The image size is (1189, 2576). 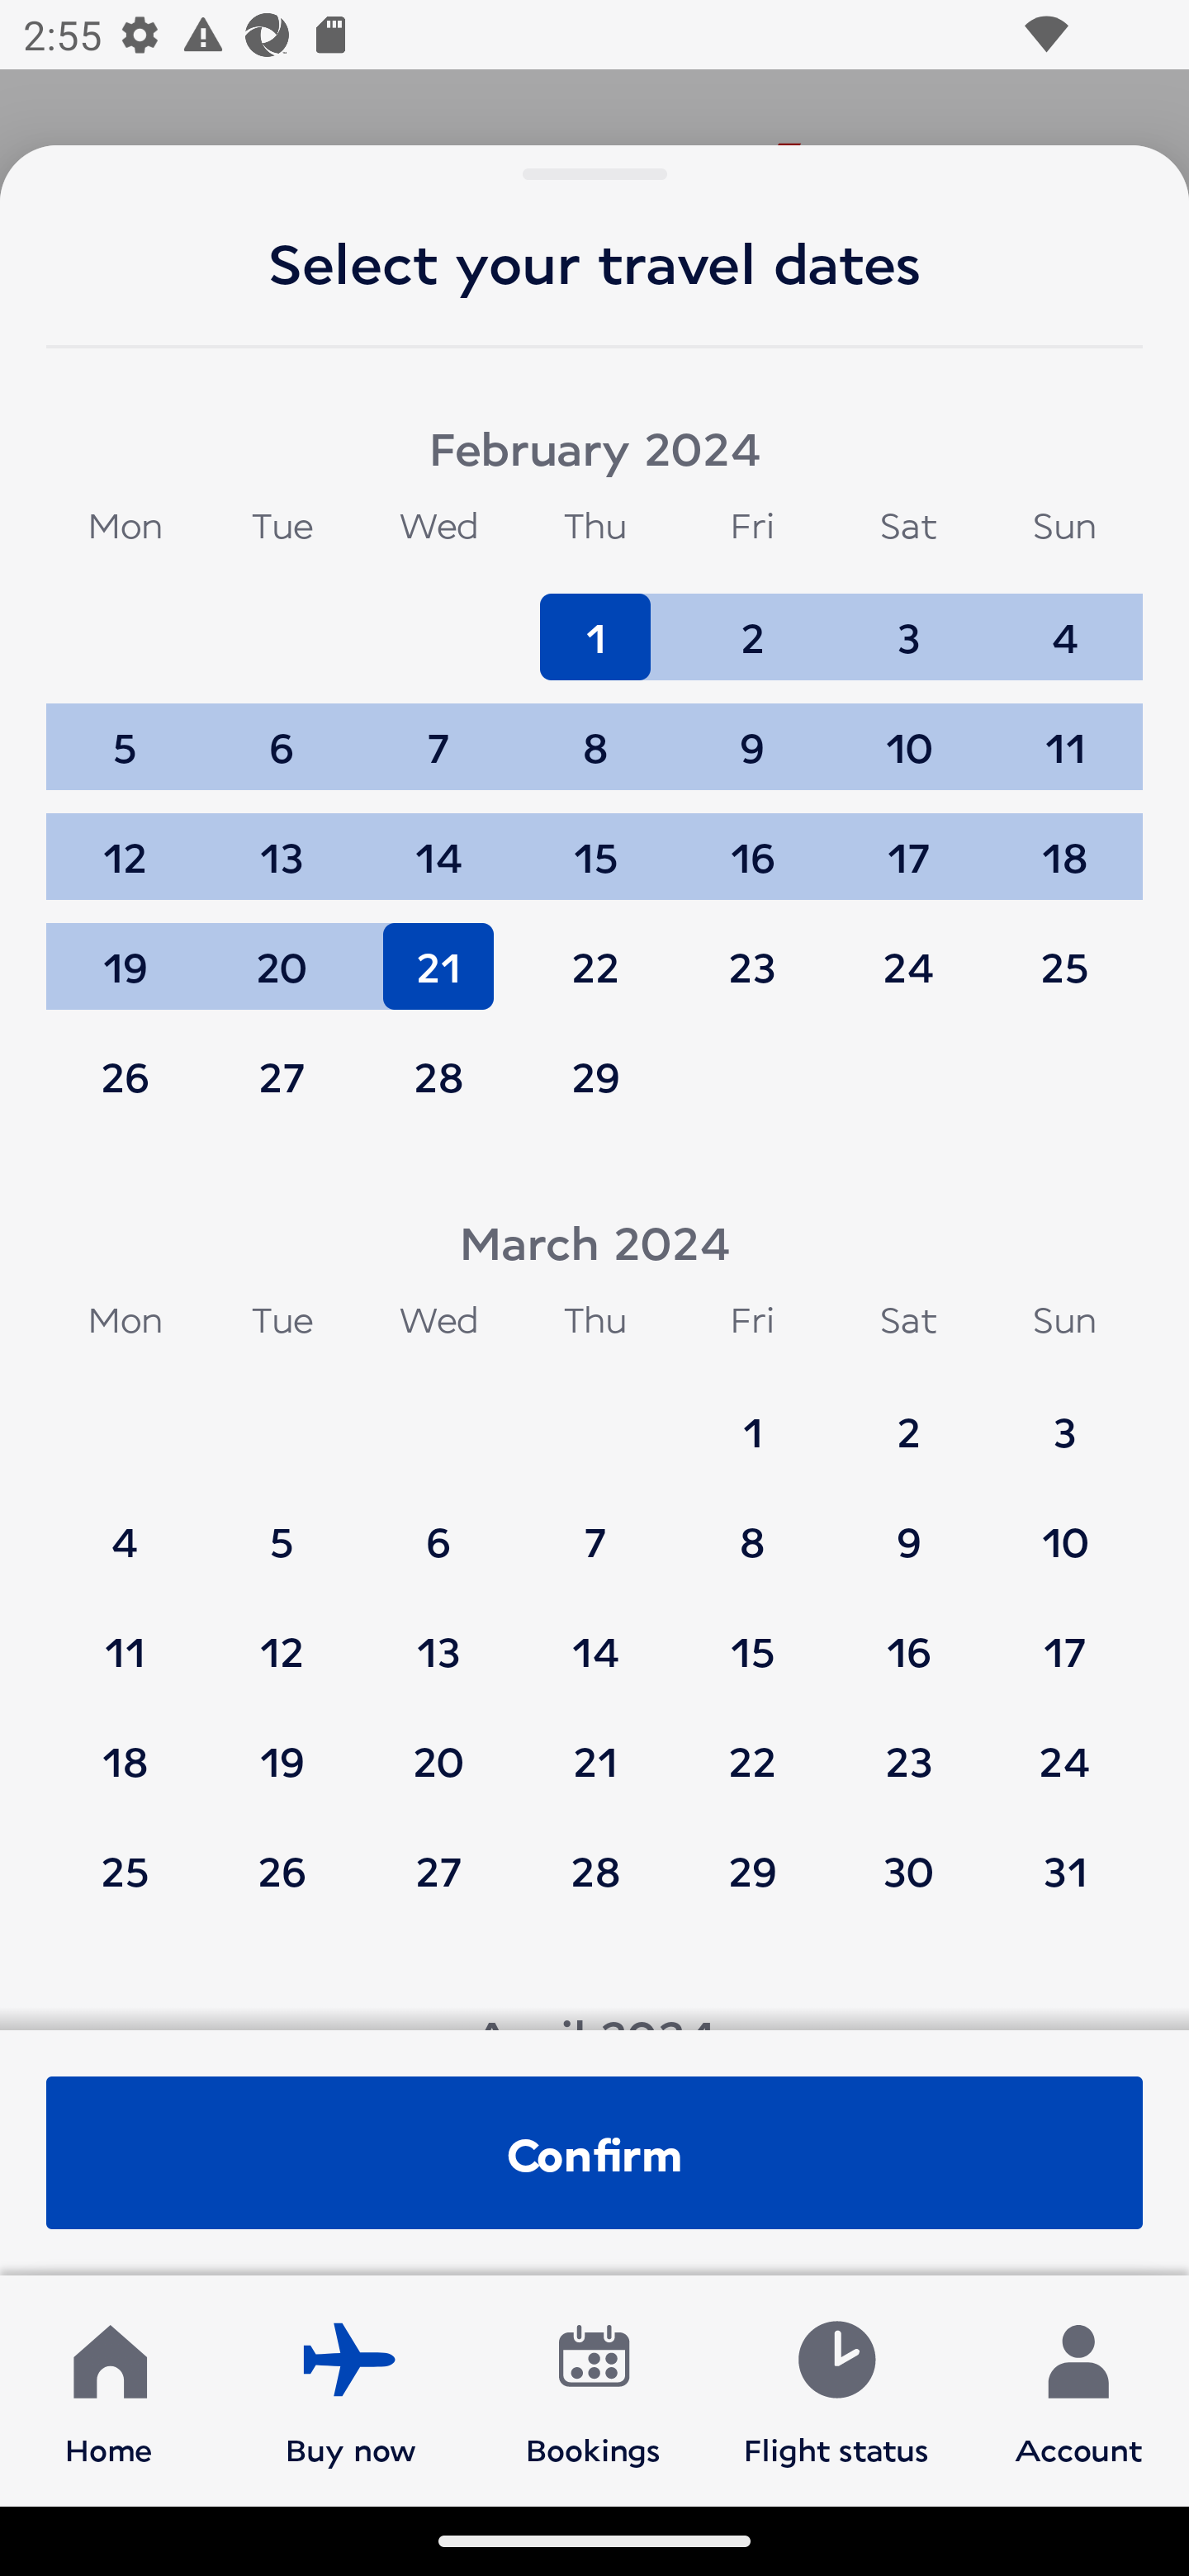 I want to click on 5, so click(x=282, y=1526).